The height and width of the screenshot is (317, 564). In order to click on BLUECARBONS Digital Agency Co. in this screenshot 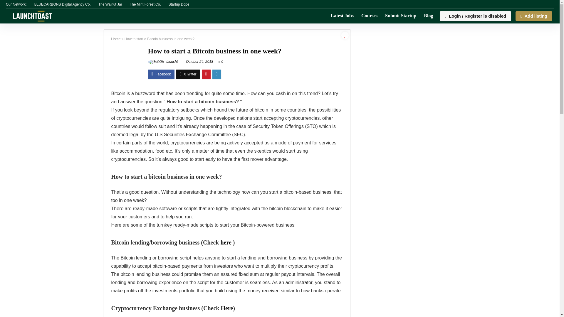, I will do `click(63, 4)`.